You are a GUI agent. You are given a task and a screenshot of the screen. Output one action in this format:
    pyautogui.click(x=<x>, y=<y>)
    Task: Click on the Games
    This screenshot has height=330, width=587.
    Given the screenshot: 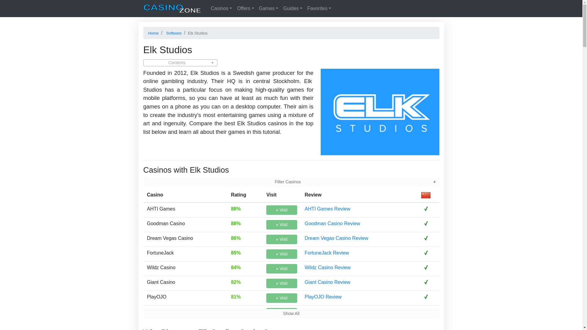 What is the action you would take?
    pyautogui.click(x=269, y=8)
    